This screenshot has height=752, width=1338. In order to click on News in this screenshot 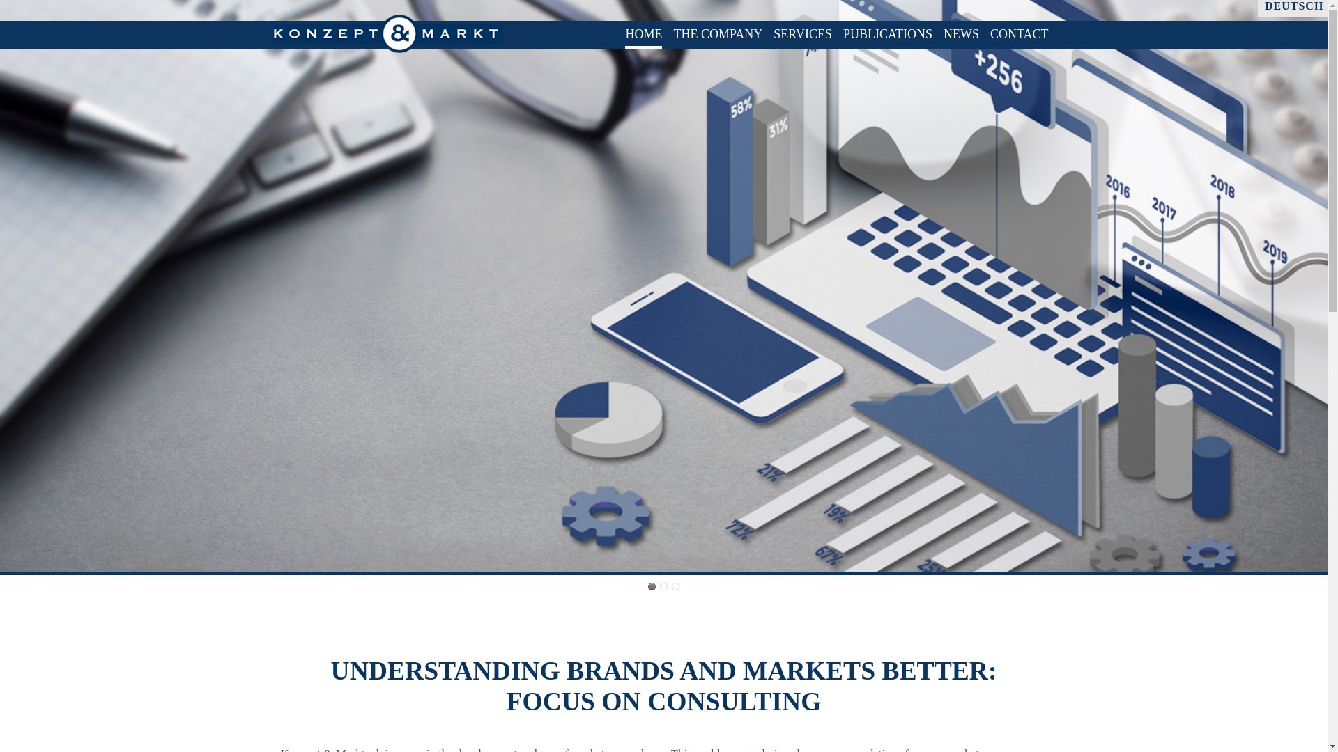, I will do `click(961, 33)`.